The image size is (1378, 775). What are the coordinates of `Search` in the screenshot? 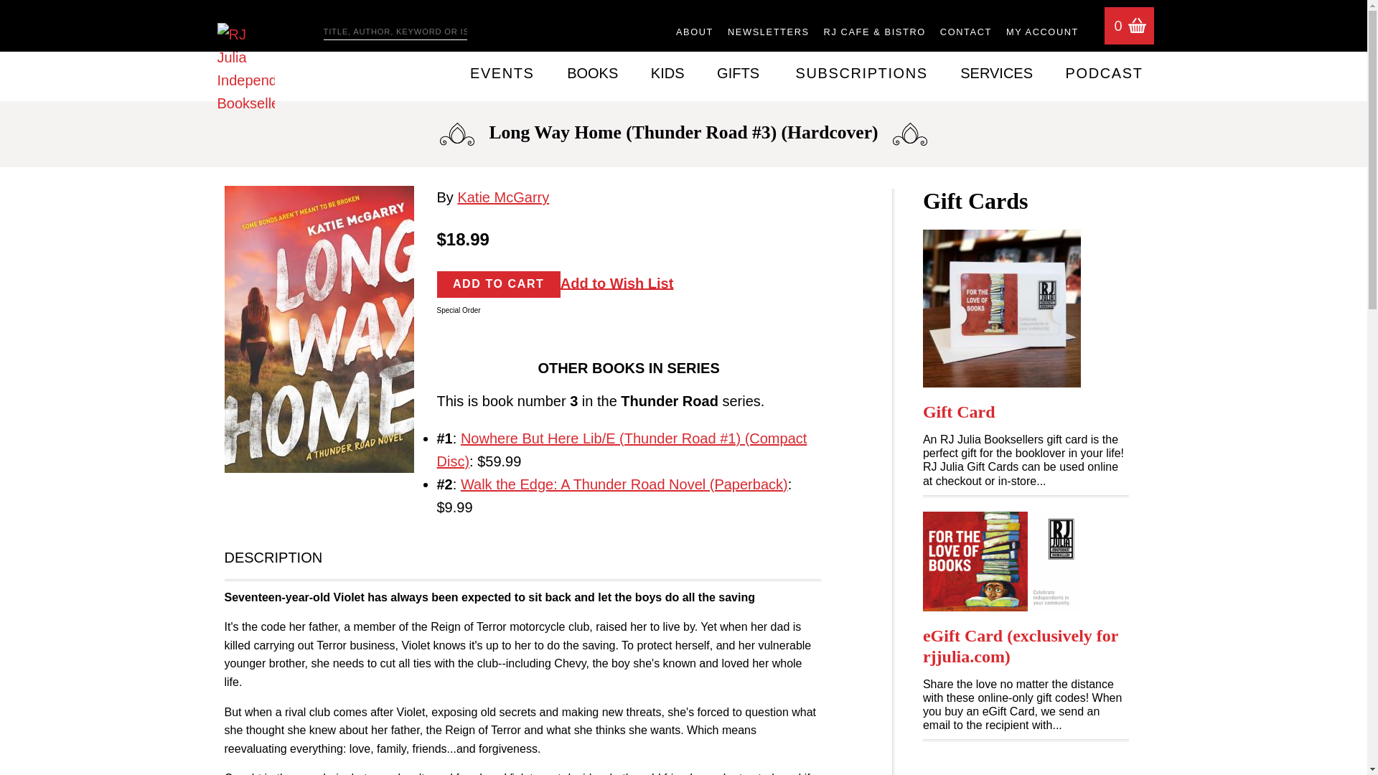 It's located at (487, 27).